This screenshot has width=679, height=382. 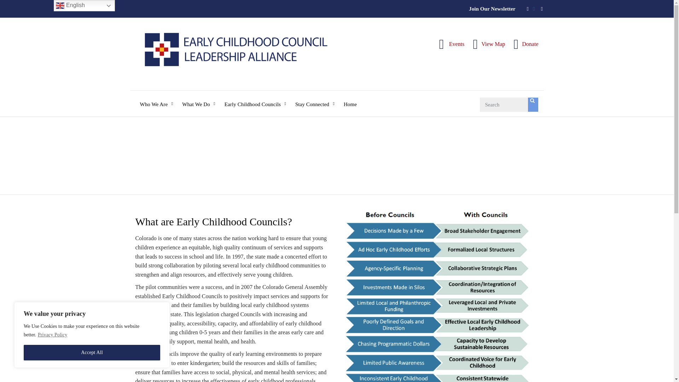 I want to click on Privacy Policy, so click(x=52, y=335).